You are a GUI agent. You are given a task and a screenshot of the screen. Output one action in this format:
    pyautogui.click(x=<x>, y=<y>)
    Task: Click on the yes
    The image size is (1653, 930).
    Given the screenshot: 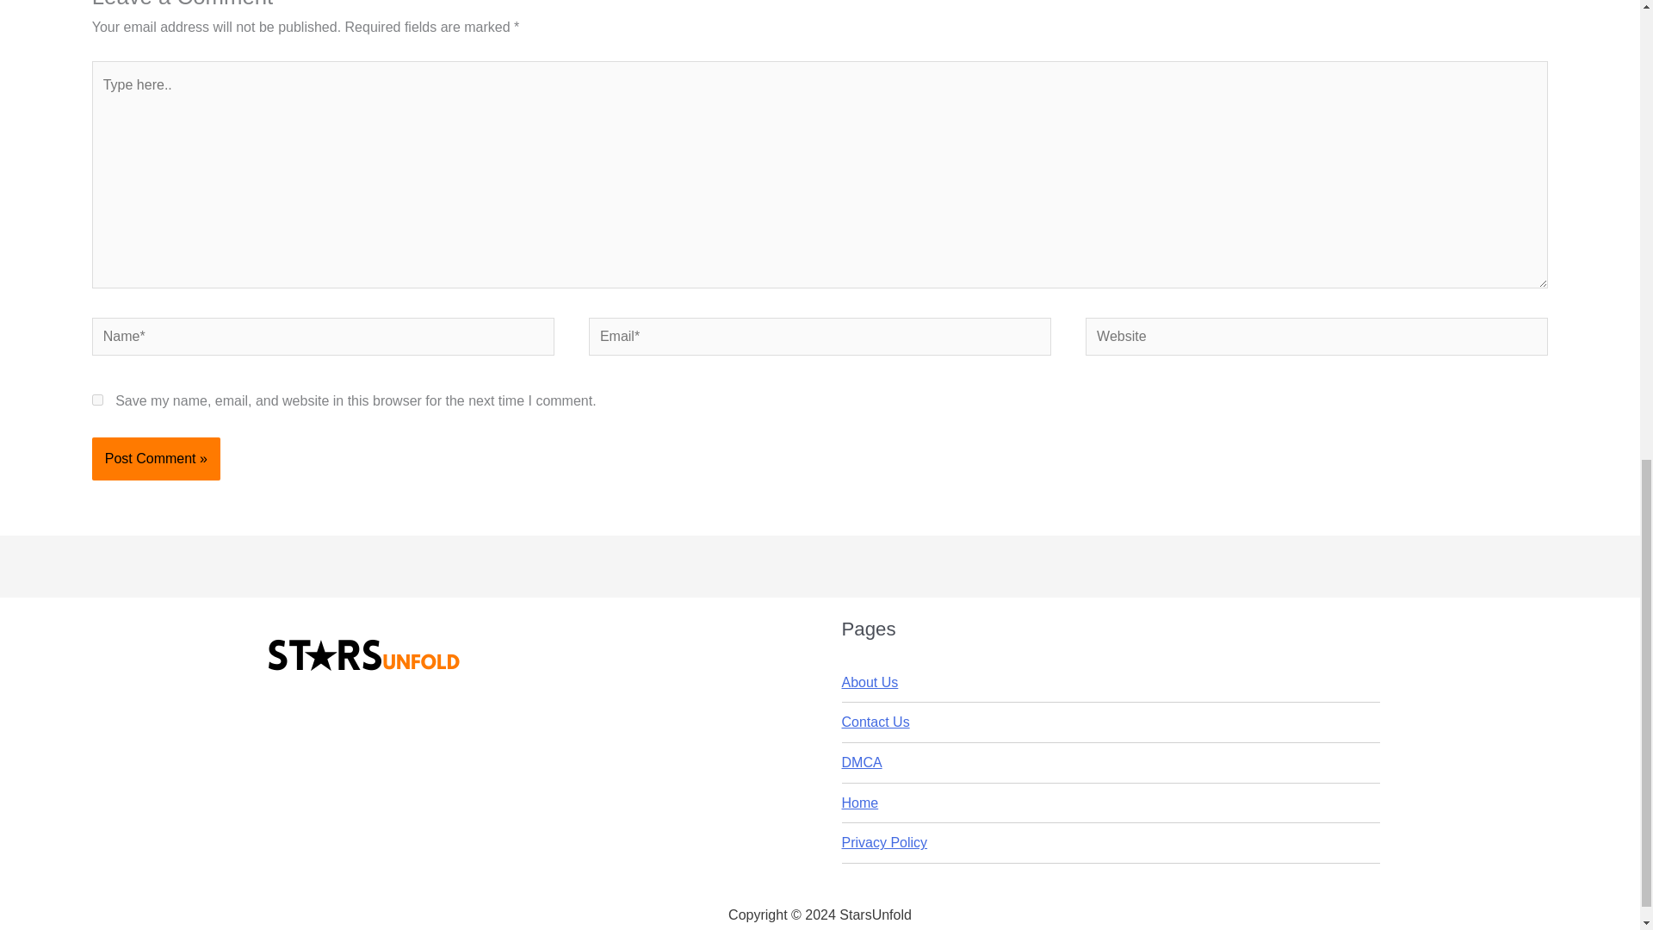 What is the action you would take?
    pyautogui.click(x=97, y=400)
    